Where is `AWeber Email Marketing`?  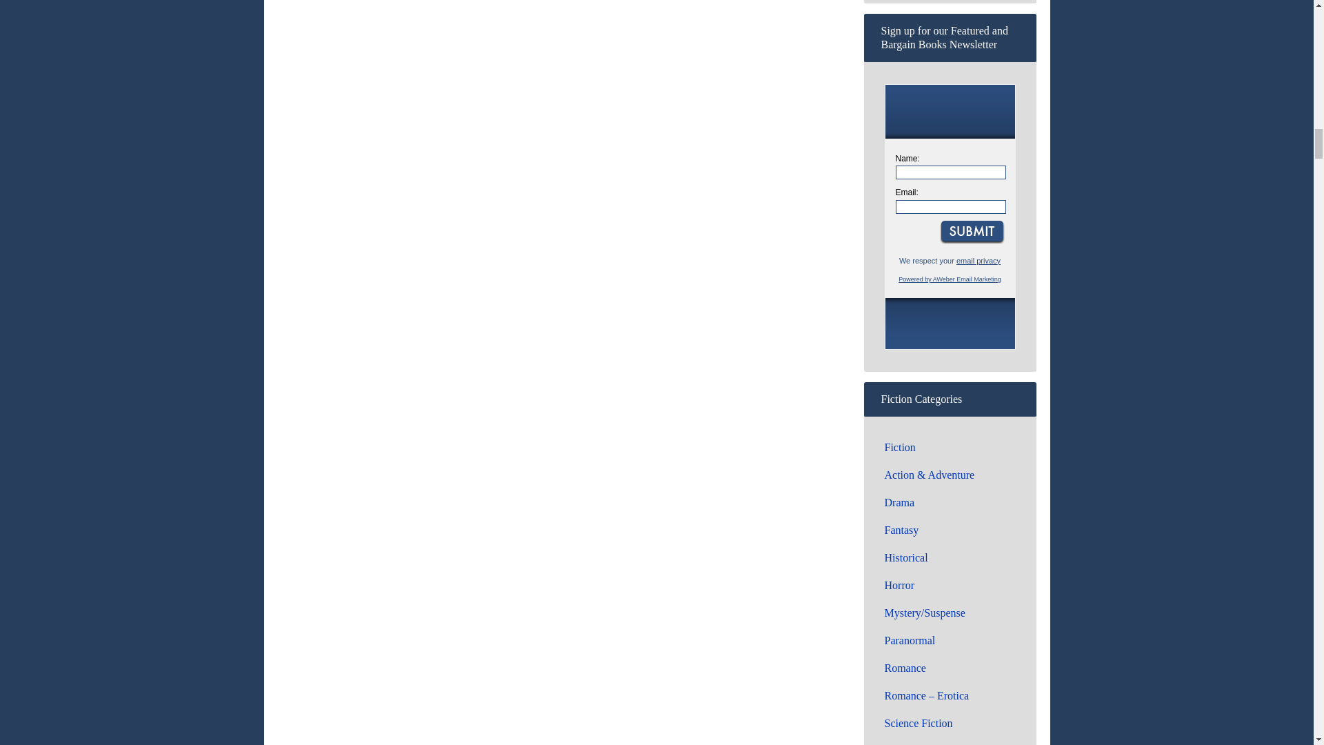 AWeber Email Marketing is located at coordinates (950, 279).